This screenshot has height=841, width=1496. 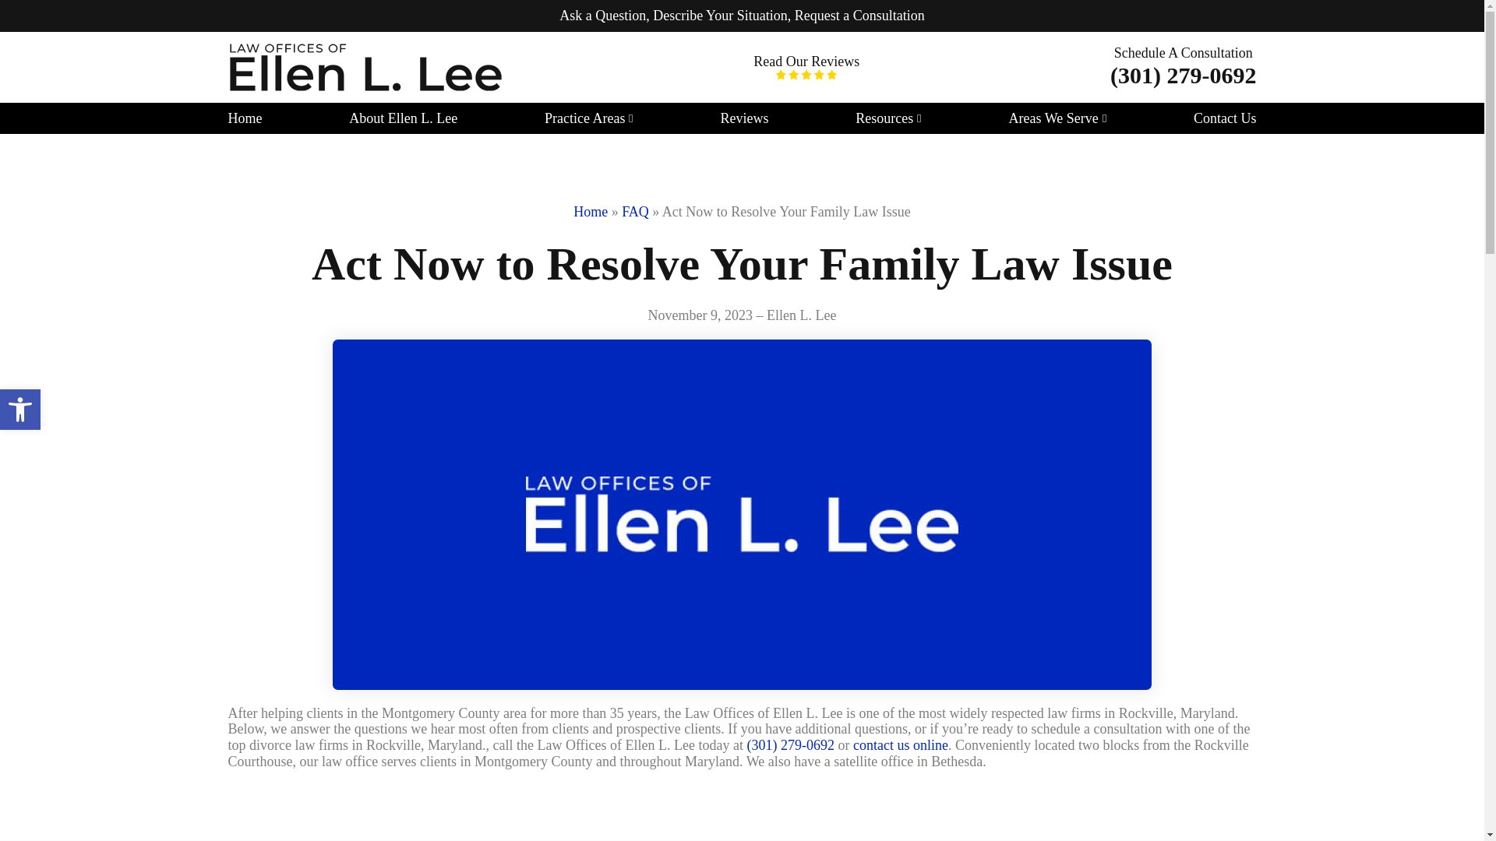 What do you see at coordinates (584, 118) in the screenshot?
I see `Practice Areas` at bounding box center [584, 118].